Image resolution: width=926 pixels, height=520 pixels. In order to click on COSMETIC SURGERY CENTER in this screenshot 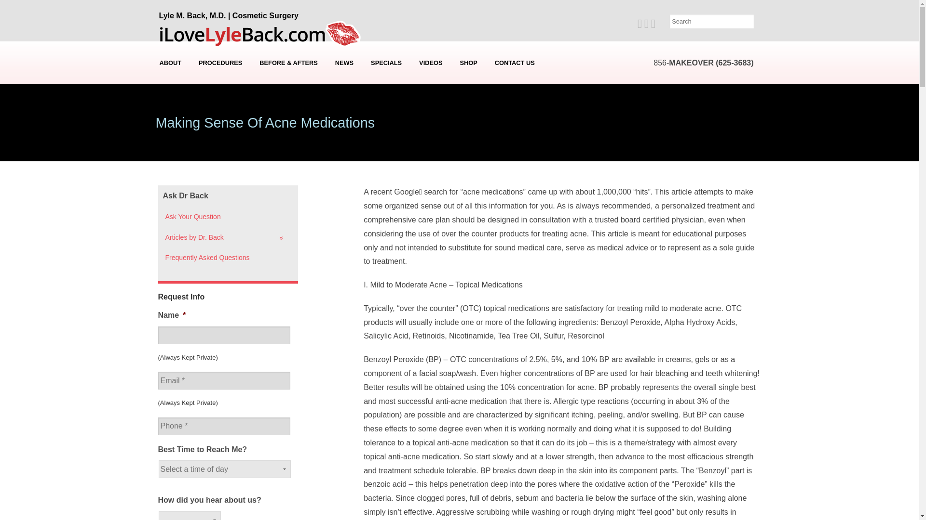, I will do `click(171, 111)`.